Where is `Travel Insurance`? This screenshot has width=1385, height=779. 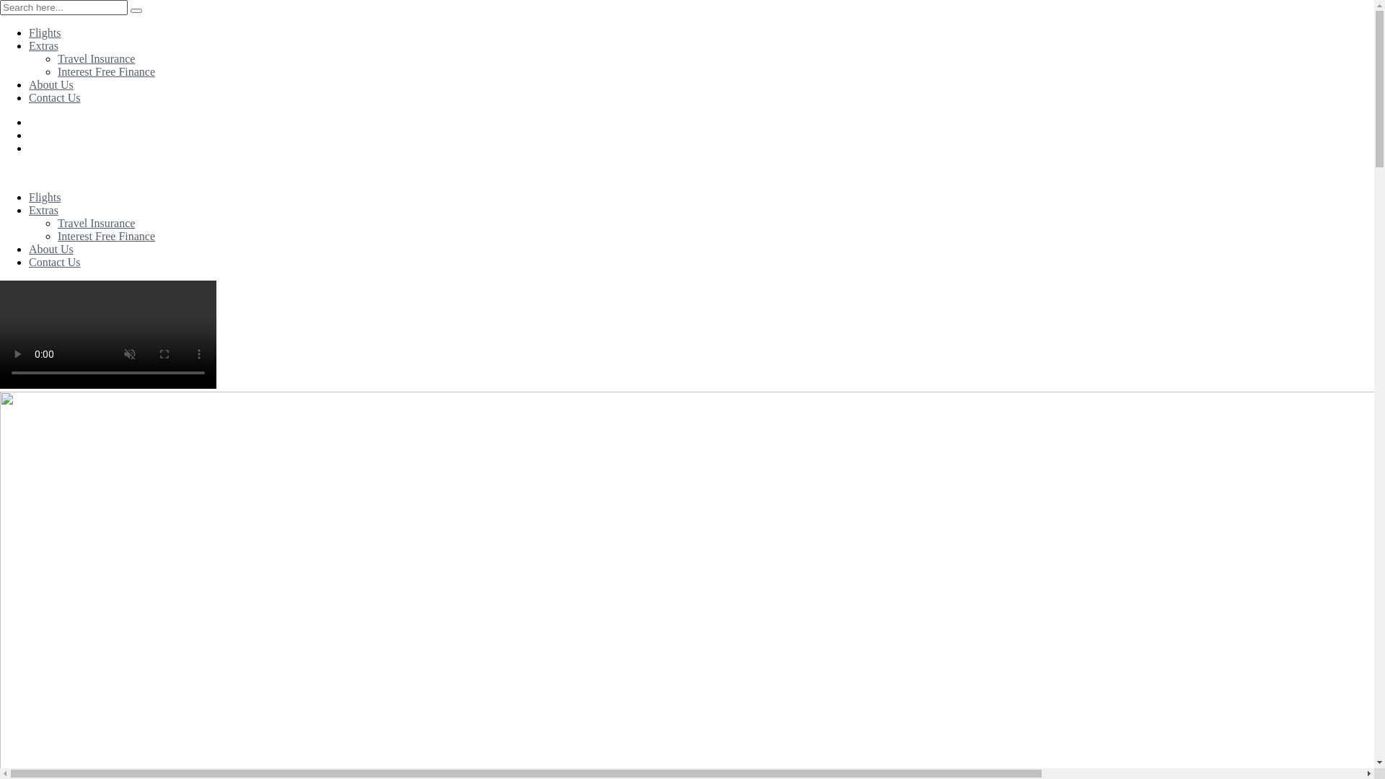 Travel Insurance is located at coordinates (97, 224).